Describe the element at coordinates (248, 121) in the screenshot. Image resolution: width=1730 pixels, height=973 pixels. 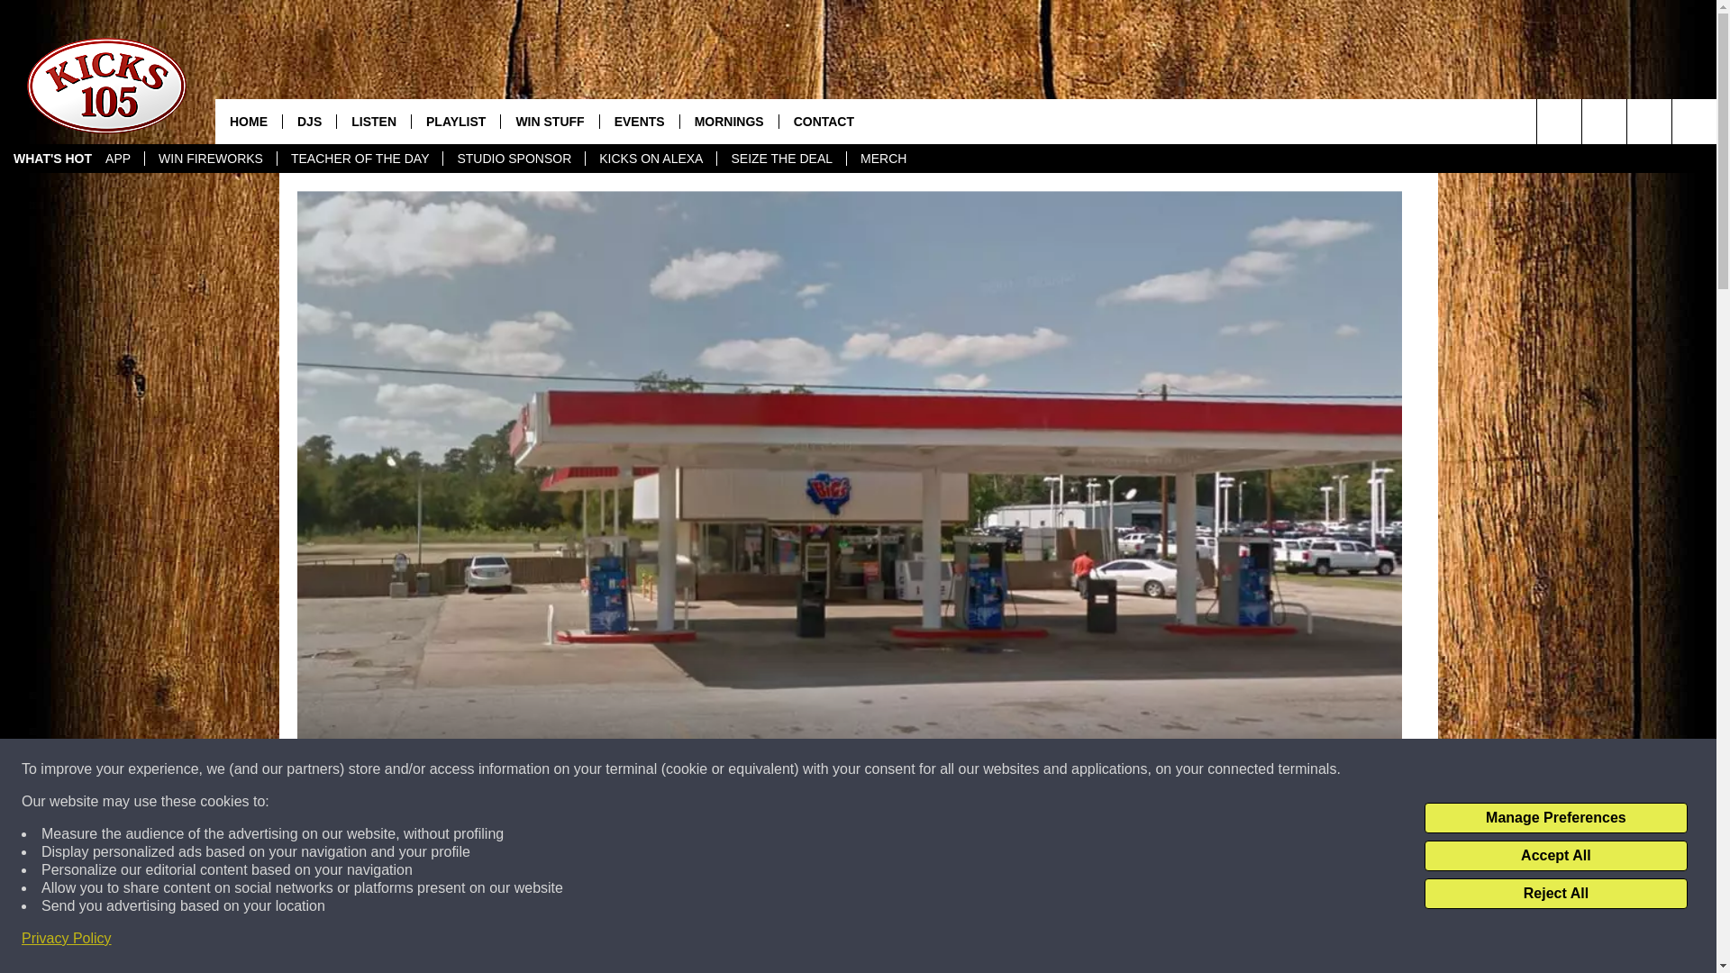
I see `HOME` at that location.